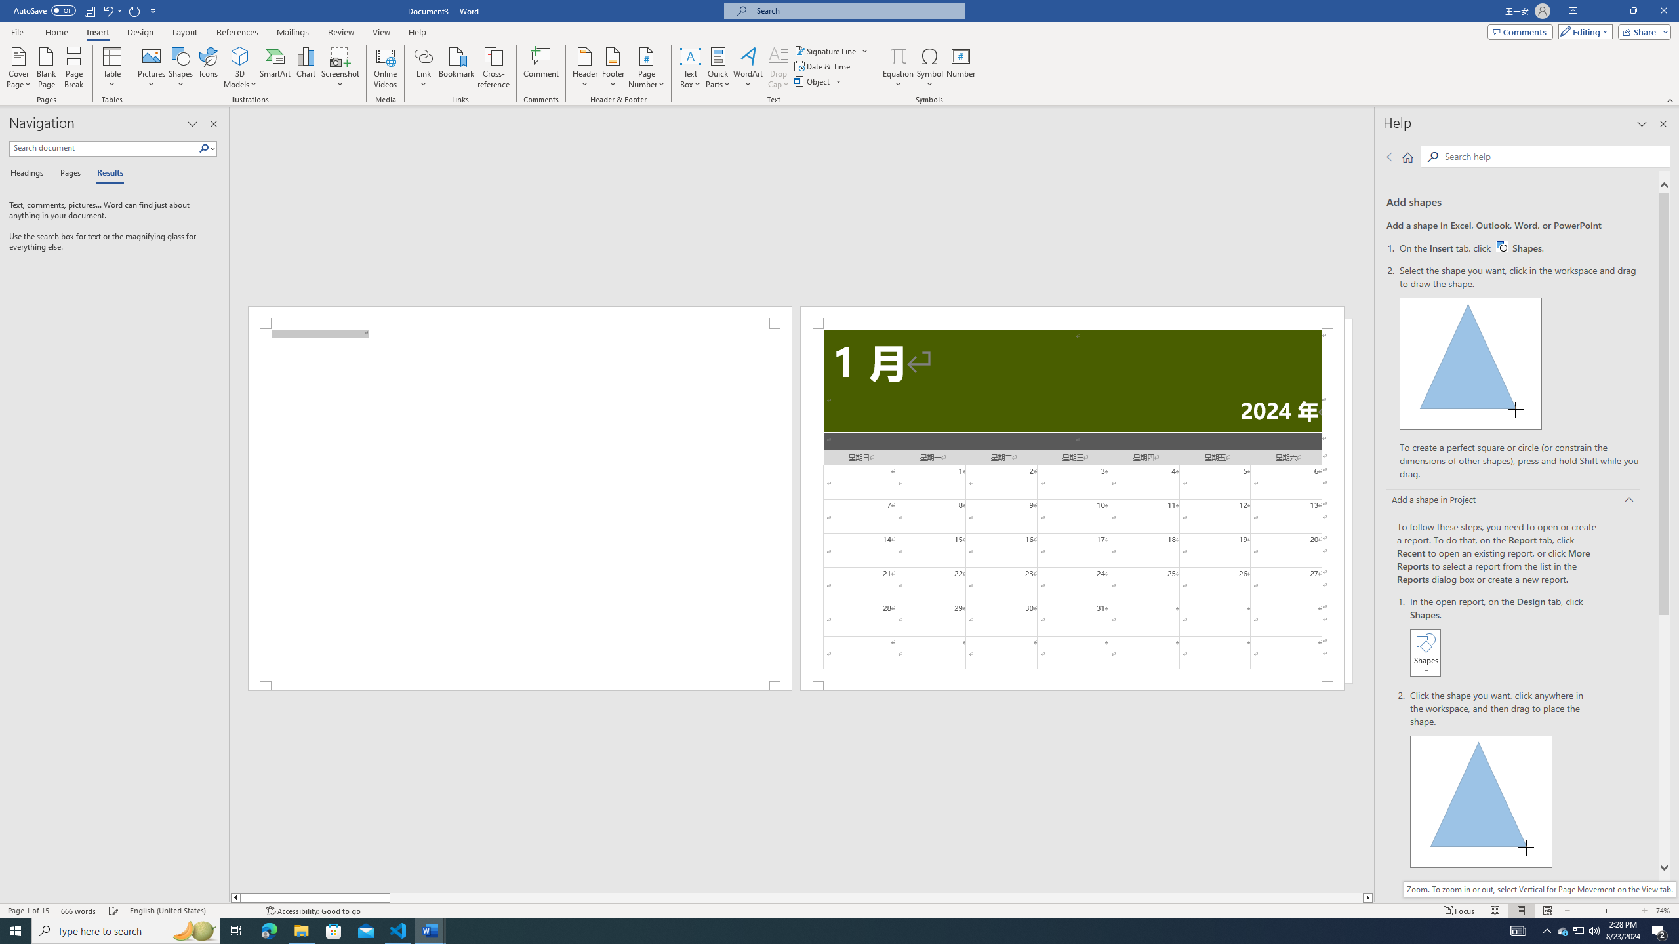 Image resolution: width=1679 pixels, height=944 pixels. Describe the element at coordinates (28, 911) in the screenshot. I see `Page Number Page 1 of 15` at that location.